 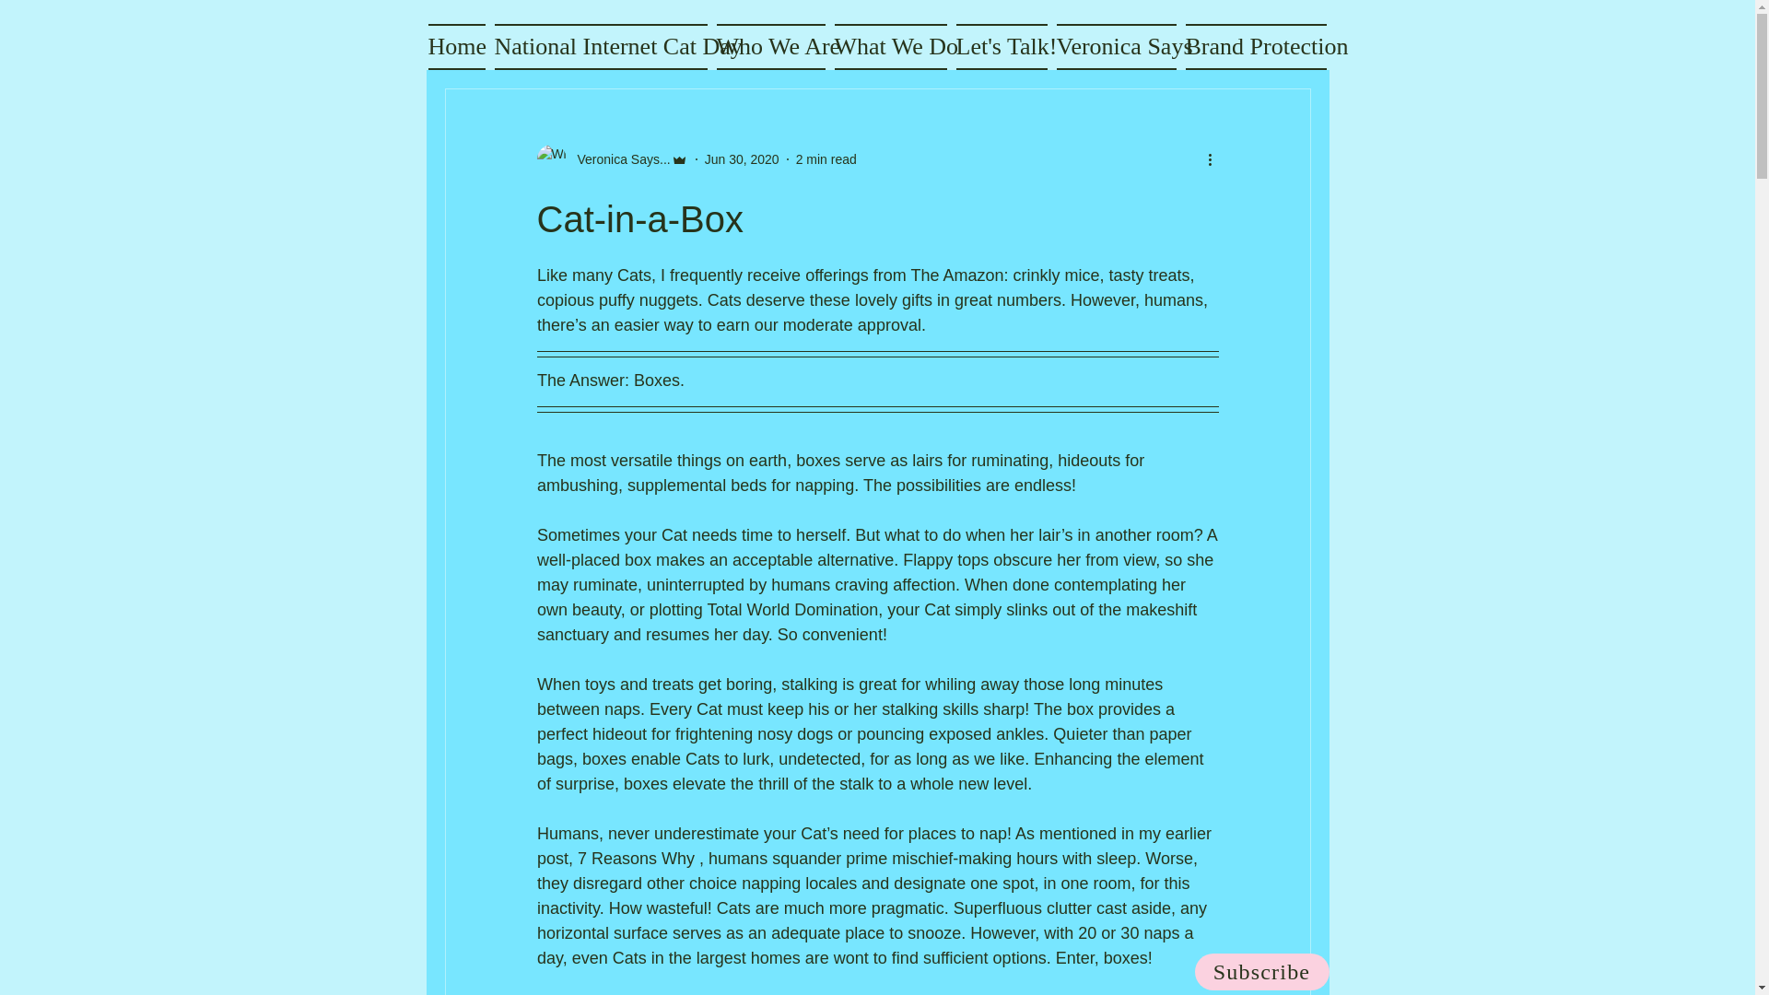 What do you see at coordinates (459, 46) in the screenshot?
I see `Home` at bounding box center [459, 46].